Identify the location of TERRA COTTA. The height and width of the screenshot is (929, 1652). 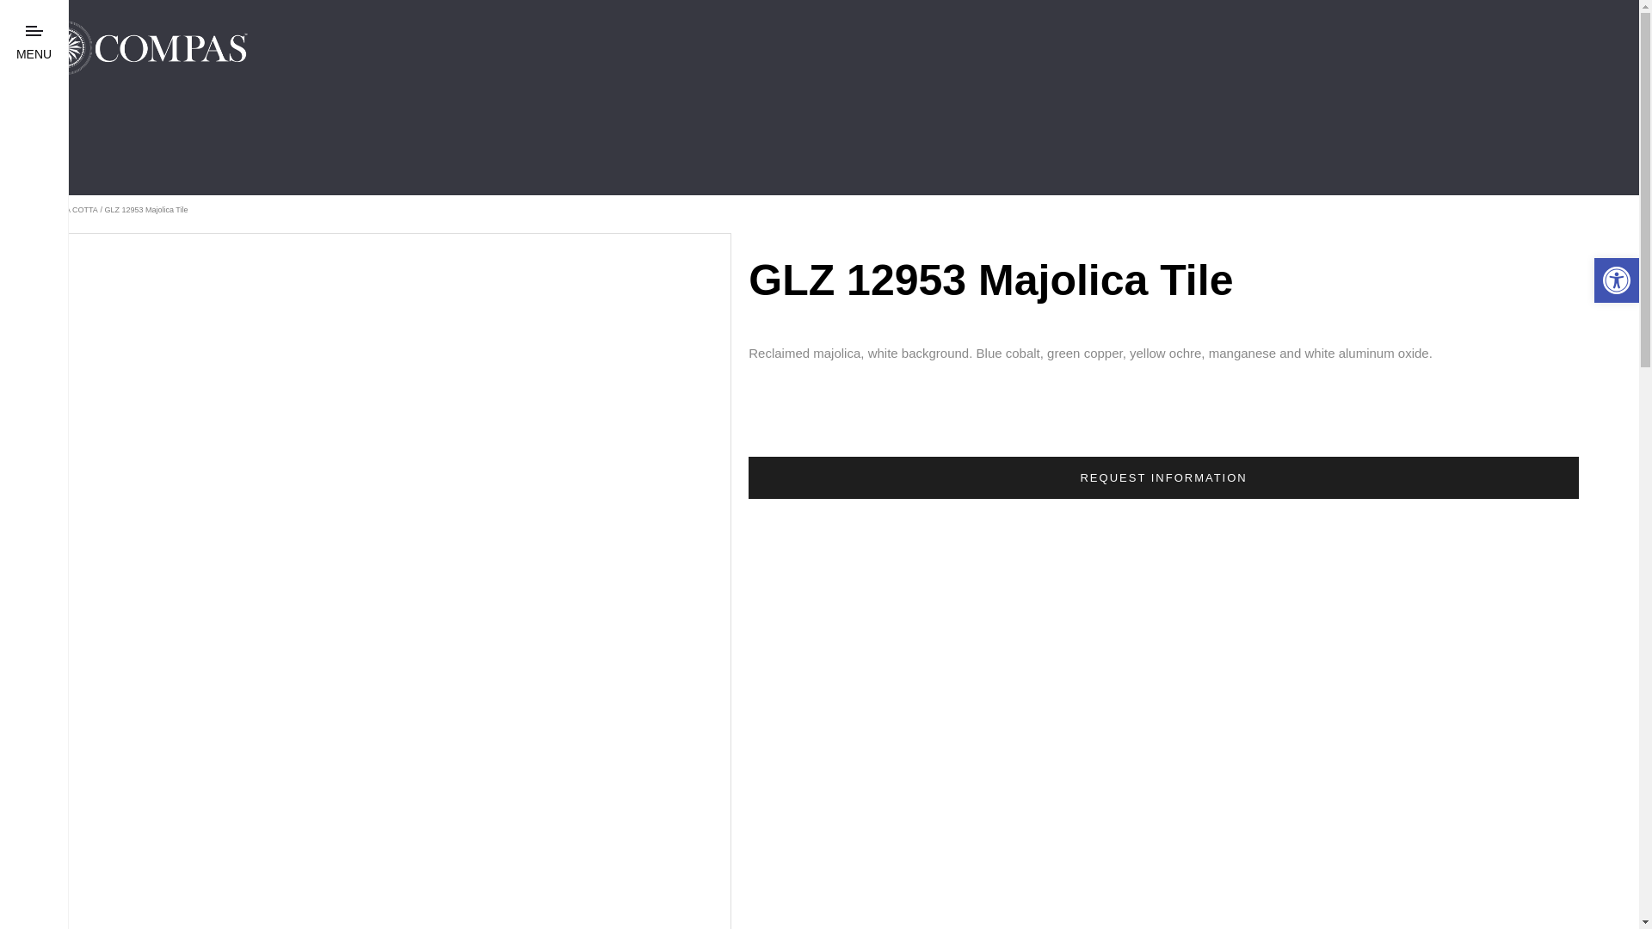
(71, 210).